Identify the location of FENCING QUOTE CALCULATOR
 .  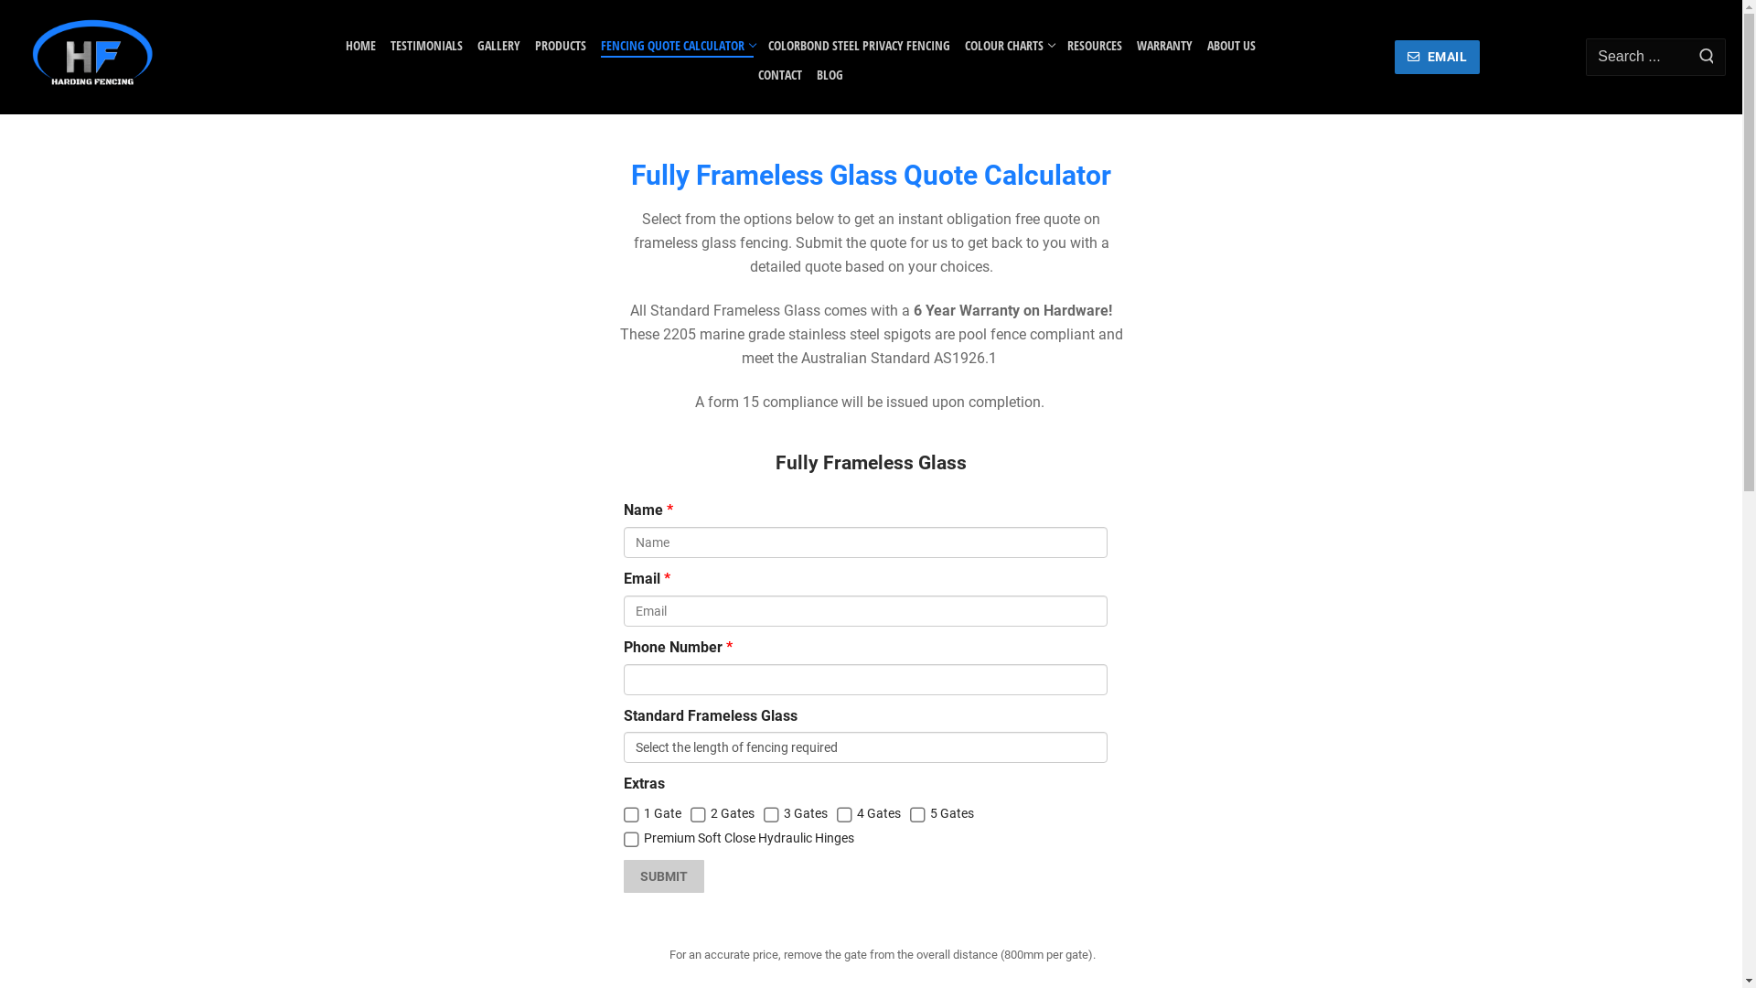
(677, 40).